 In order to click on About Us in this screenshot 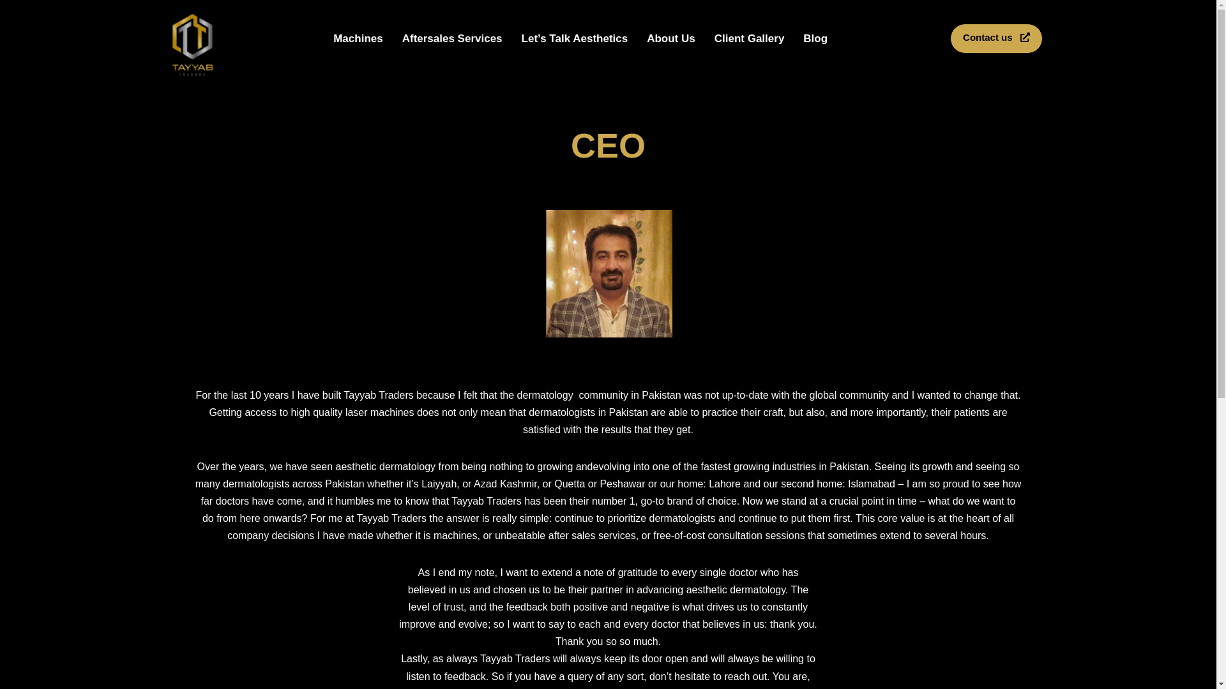, I will do `click(671, 38)`.